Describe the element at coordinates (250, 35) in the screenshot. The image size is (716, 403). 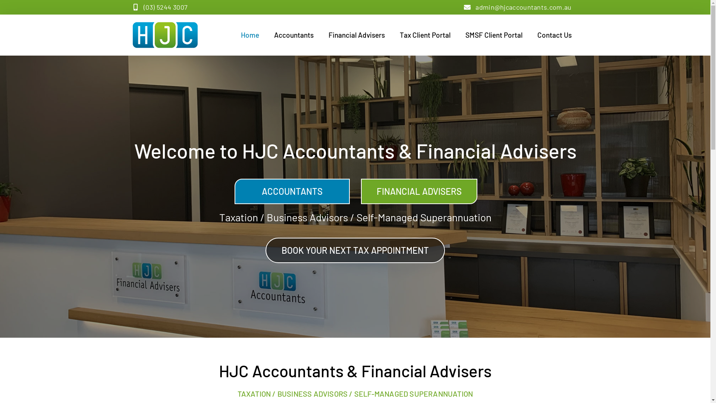
I see `Home` at that location.